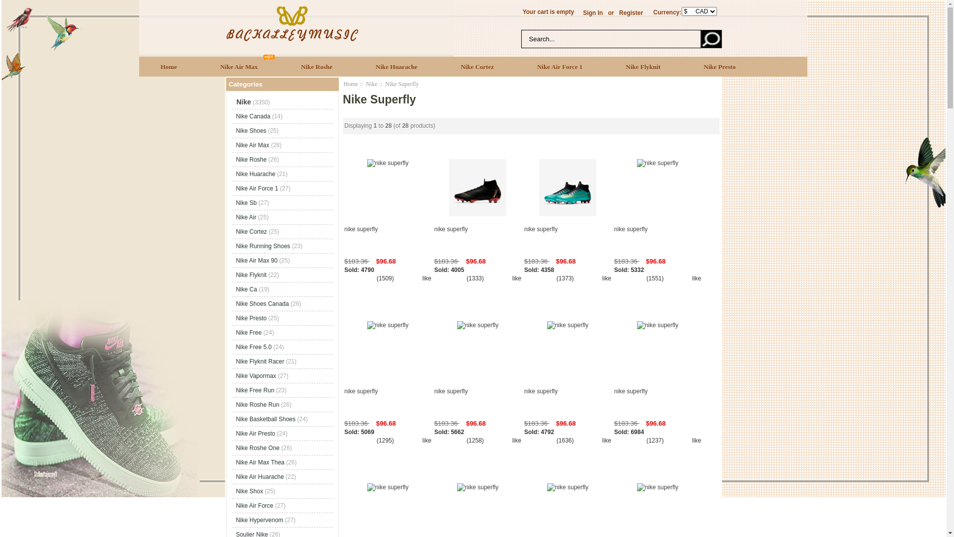 Image resolution: width=954 pixels, height=537 pixels. Describe the element at coordinates (260, 477) in the screenshot. I see `Nike Air Huarache` at that location.